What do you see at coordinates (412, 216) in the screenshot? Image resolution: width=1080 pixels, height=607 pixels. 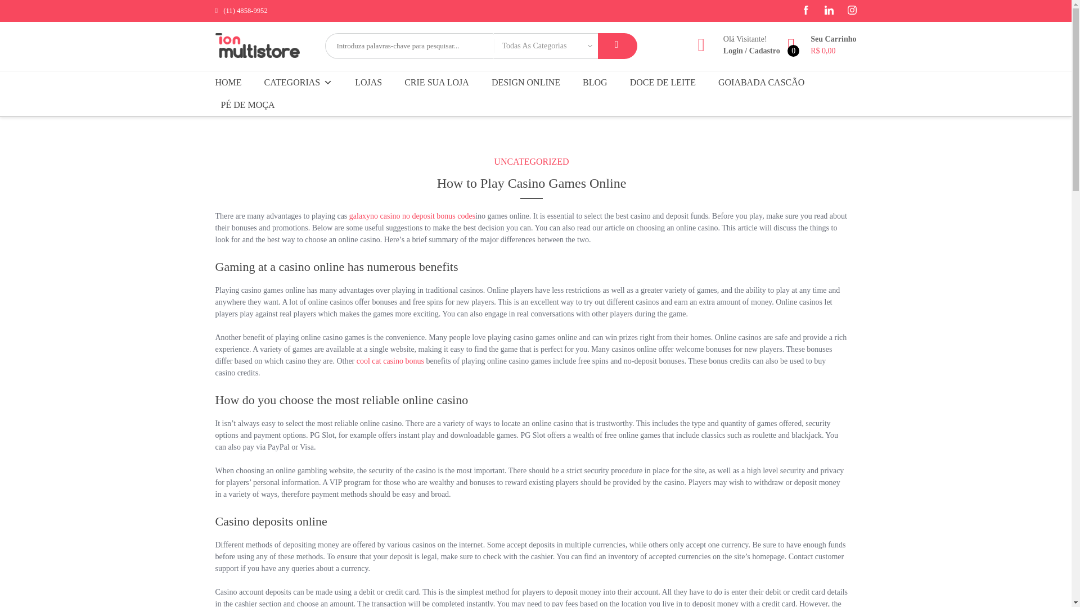 I see `galaxyno casino no deposit bonus codes` at bounding box center [412, 216].